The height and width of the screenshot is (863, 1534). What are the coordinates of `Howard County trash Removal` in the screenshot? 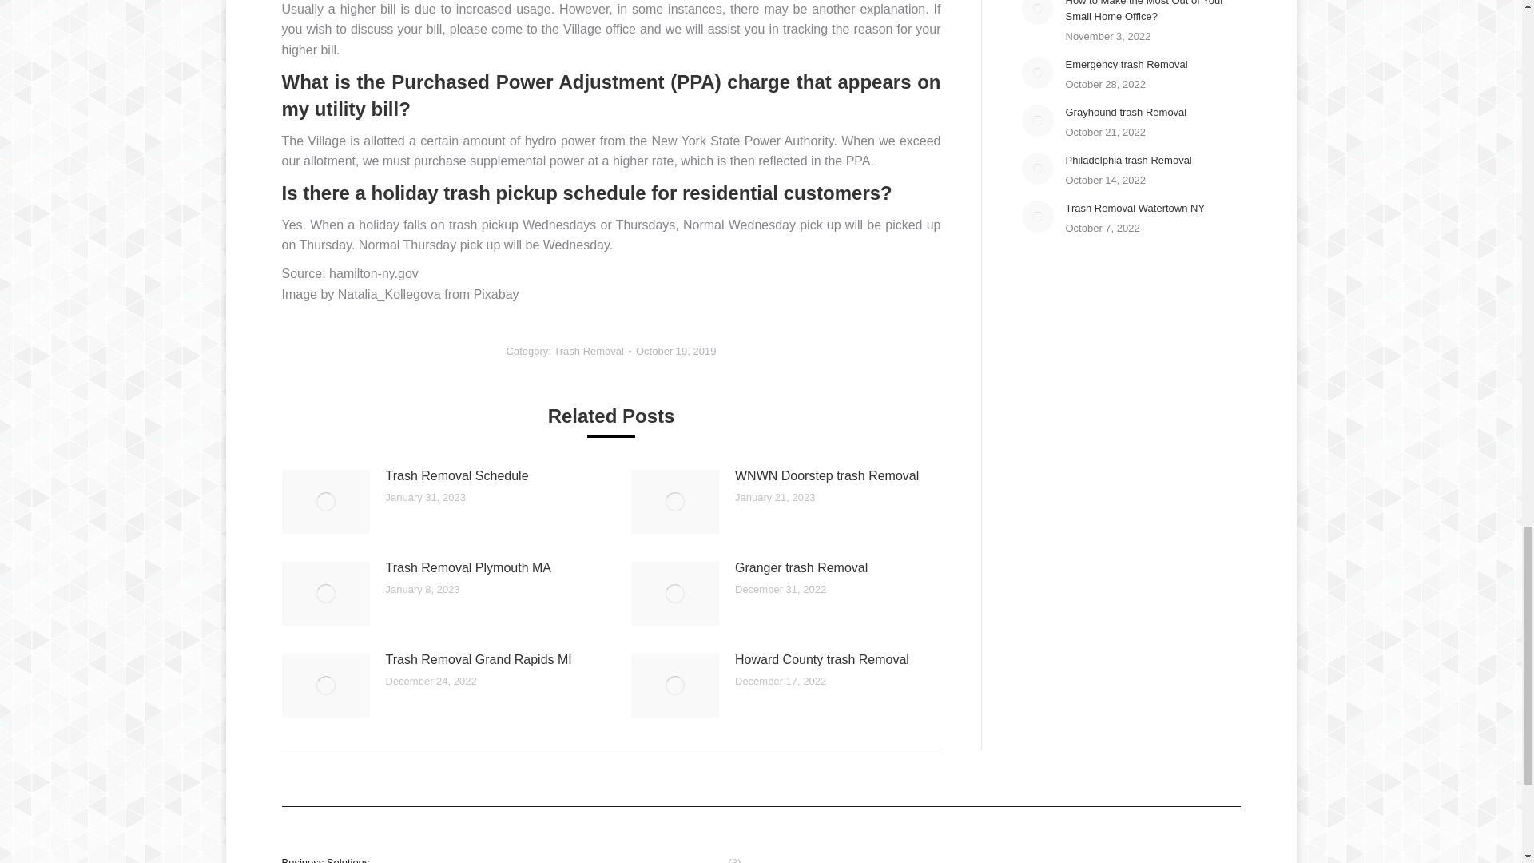 It's located at (821, 660).